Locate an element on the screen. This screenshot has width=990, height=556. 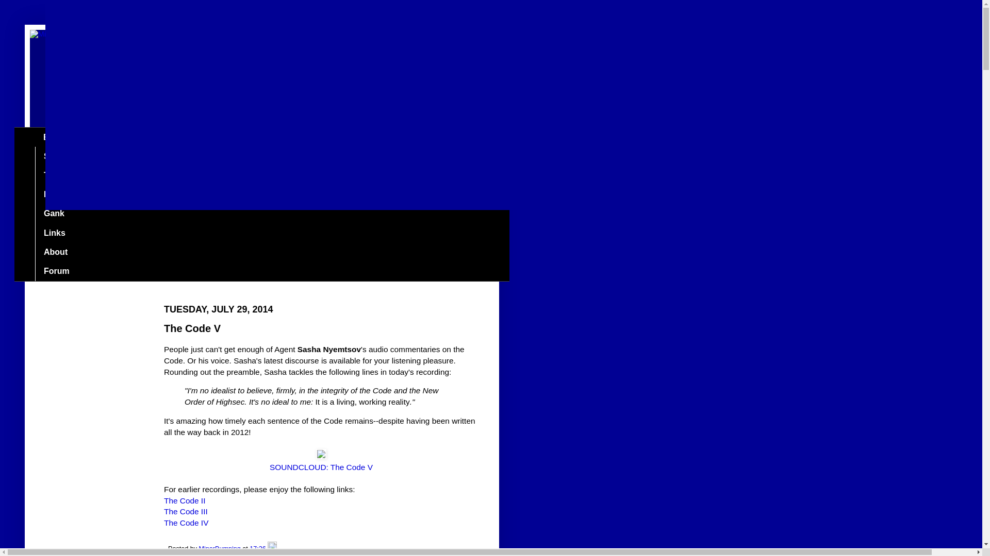
Shareholders is located at coordinates (70, 156).